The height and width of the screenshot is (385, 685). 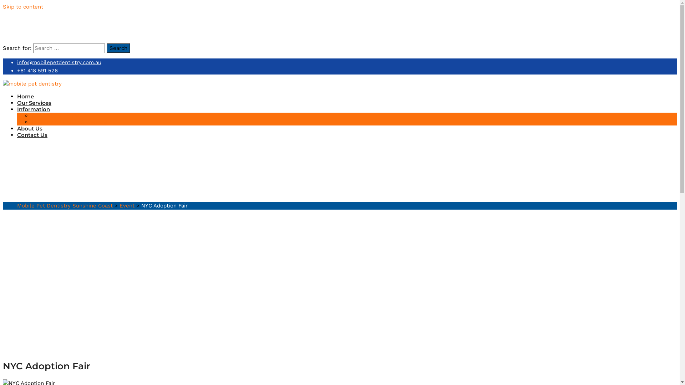 What do you see at coordinates (34, 103) in the screenshot?
I see `Our Services` at bounding box center [34, 103].